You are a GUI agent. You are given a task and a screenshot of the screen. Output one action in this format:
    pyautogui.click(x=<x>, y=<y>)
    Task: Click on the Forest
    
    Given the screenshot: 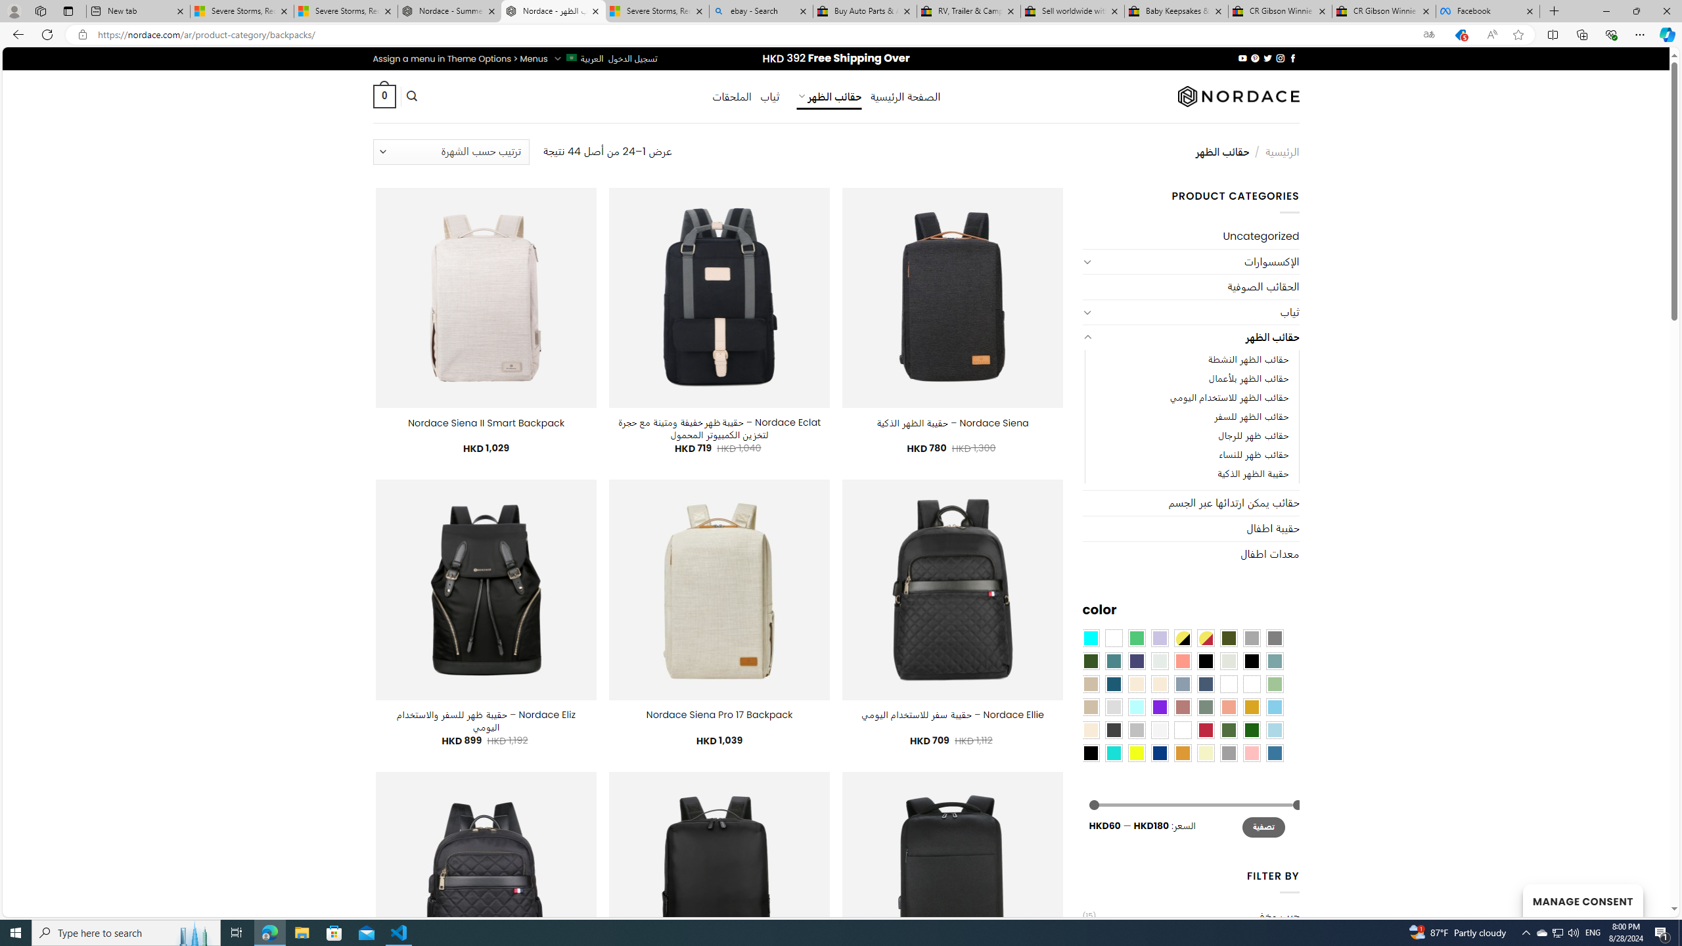 What is the action you would take?
    pyautogui.click(x=1091, y=661)
    